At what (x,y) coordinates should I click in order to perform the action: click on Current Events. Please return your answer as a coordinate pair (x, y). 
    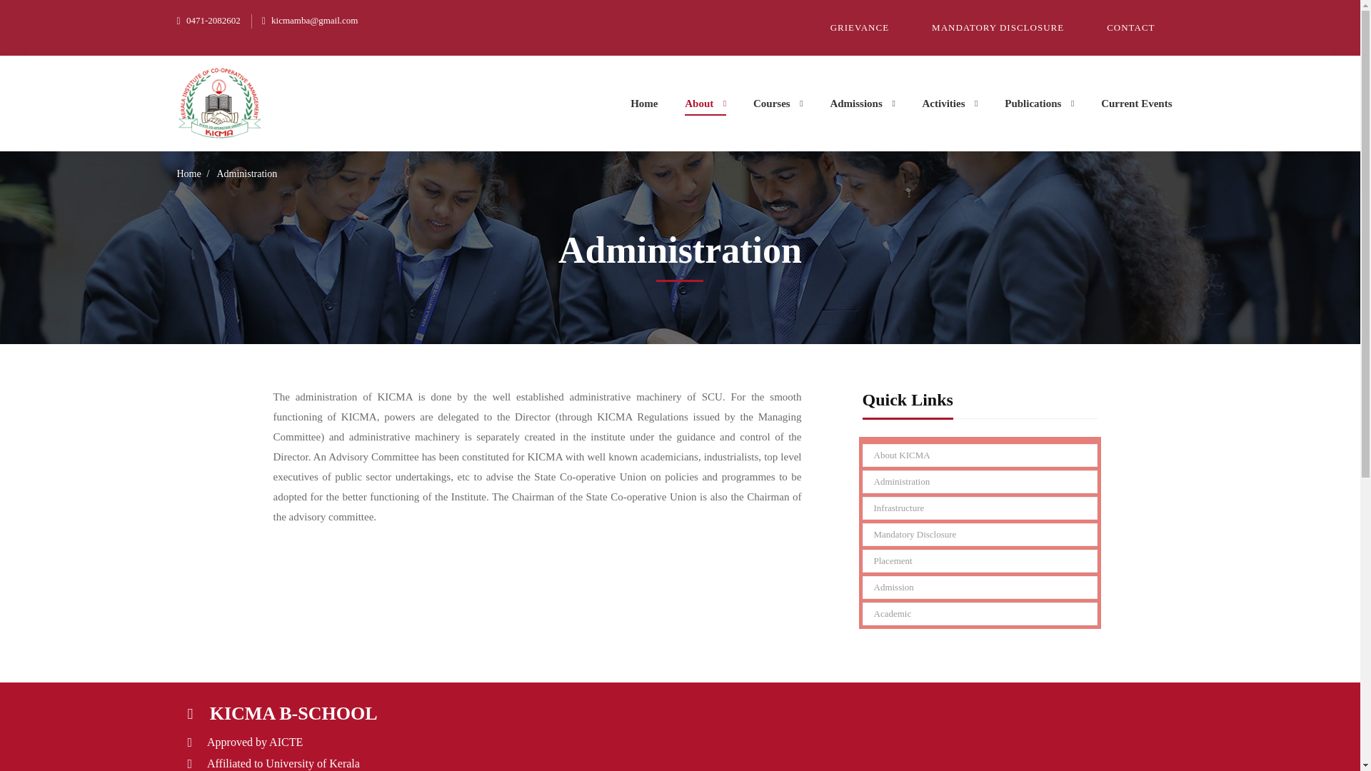
    Looking at the image, I should click on (1136, 103).